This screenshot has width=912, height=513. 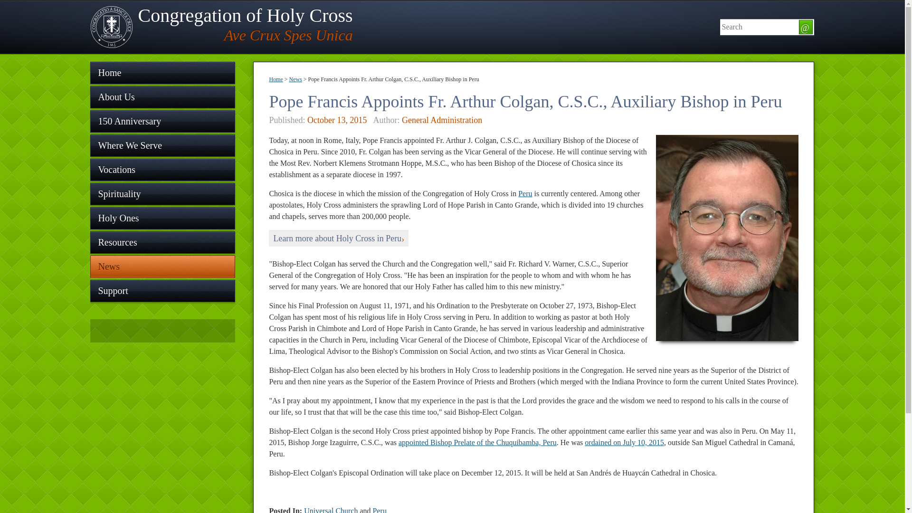 What do you see at coordinates (275, 79) in the screenshot?
I see `Home` at bounding box center [275, 79].